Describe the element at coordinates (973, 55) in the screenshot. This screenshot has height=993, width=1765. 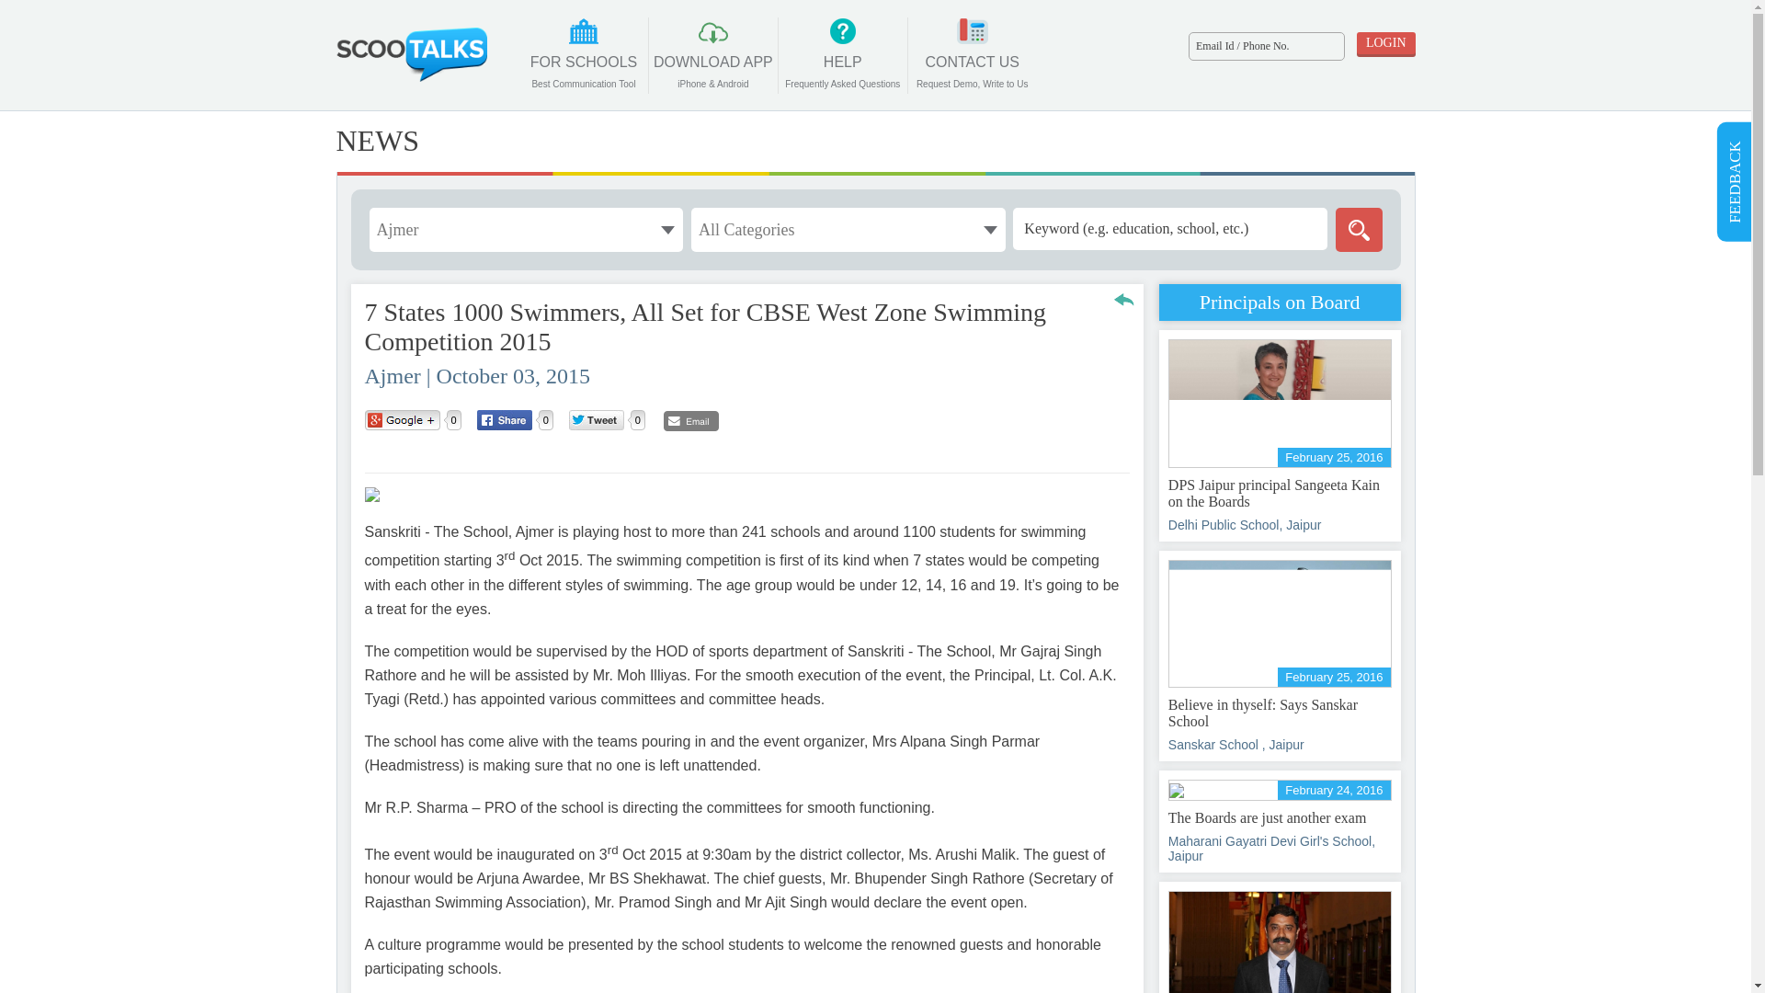
I see `Search` at that location.